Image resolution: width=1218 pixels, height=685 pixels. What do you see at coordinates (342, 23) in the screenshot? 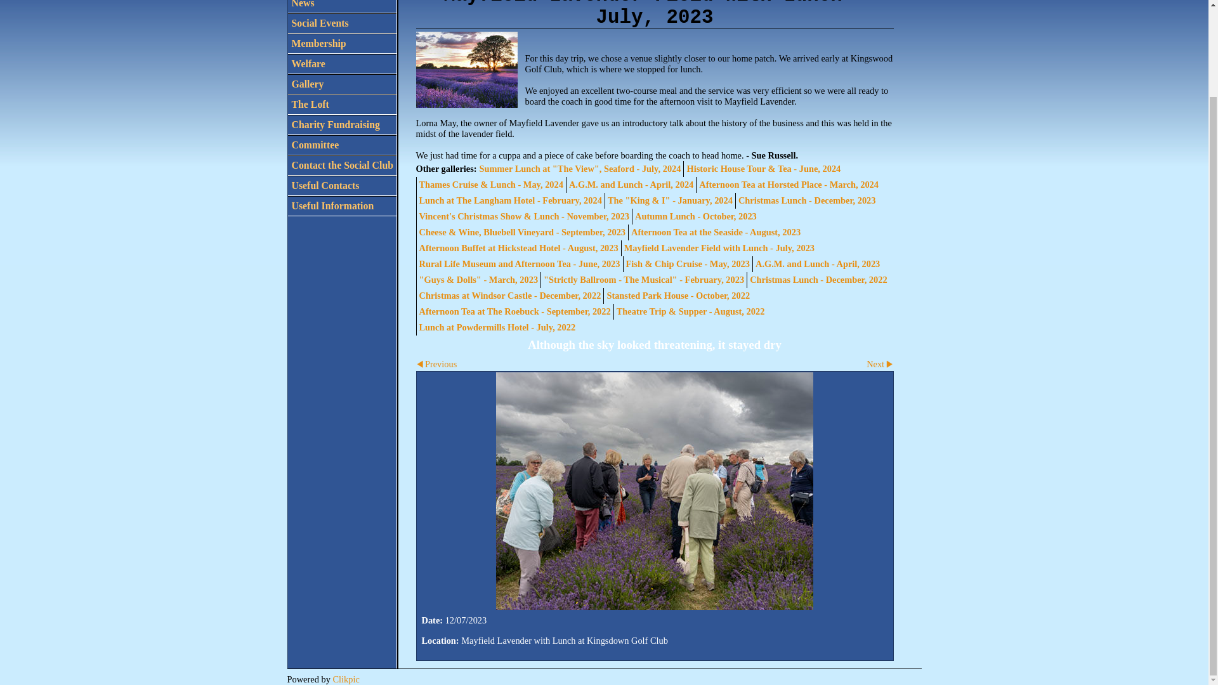
I see `Social Events` at bounding box center [342, 23].